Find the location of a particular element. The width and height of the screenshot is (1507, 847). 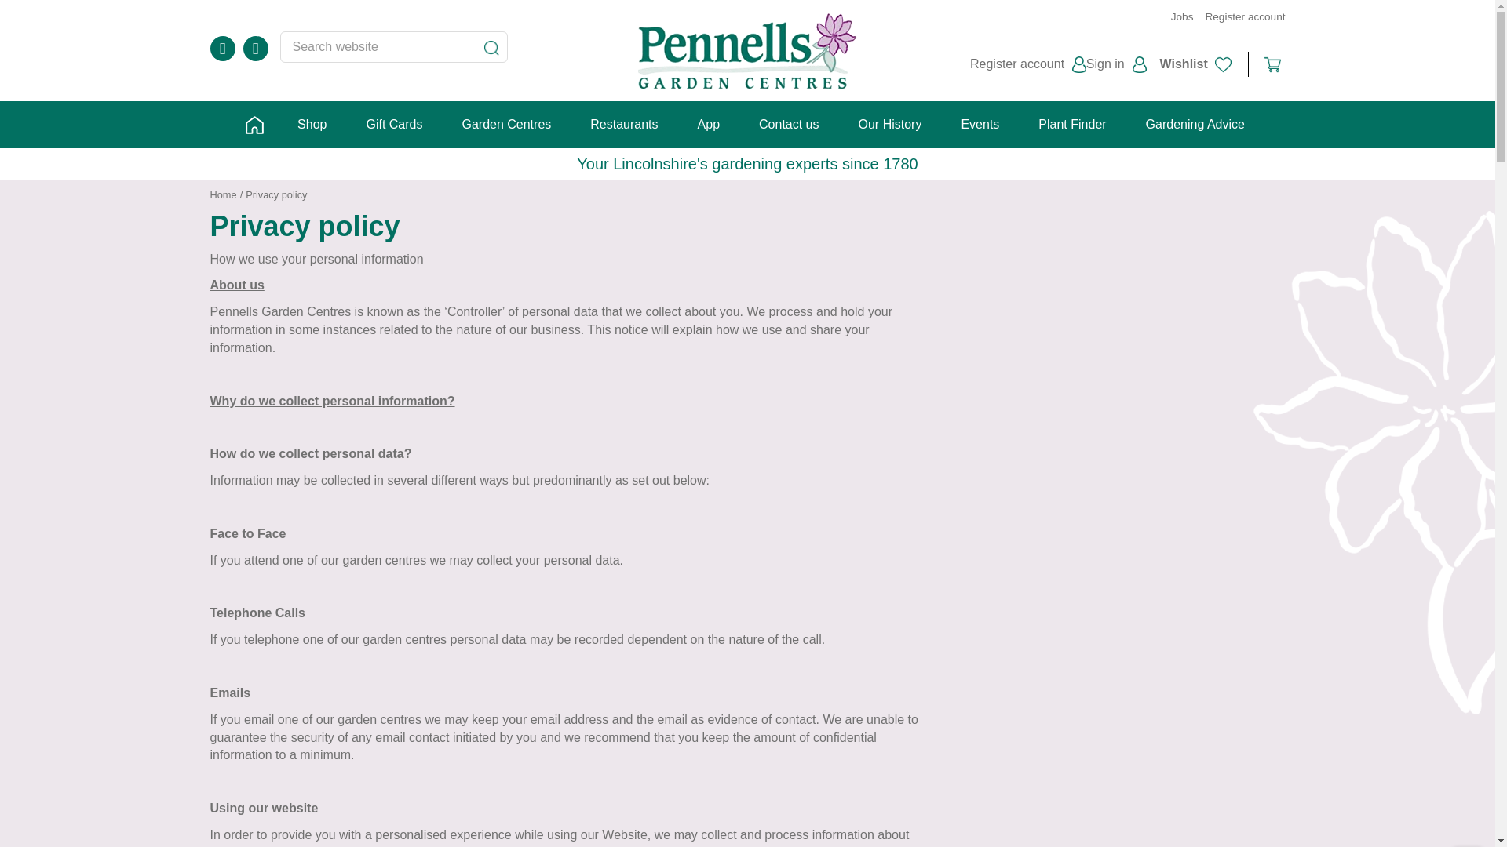

Gift Cards is located at coordinates (394, 124).